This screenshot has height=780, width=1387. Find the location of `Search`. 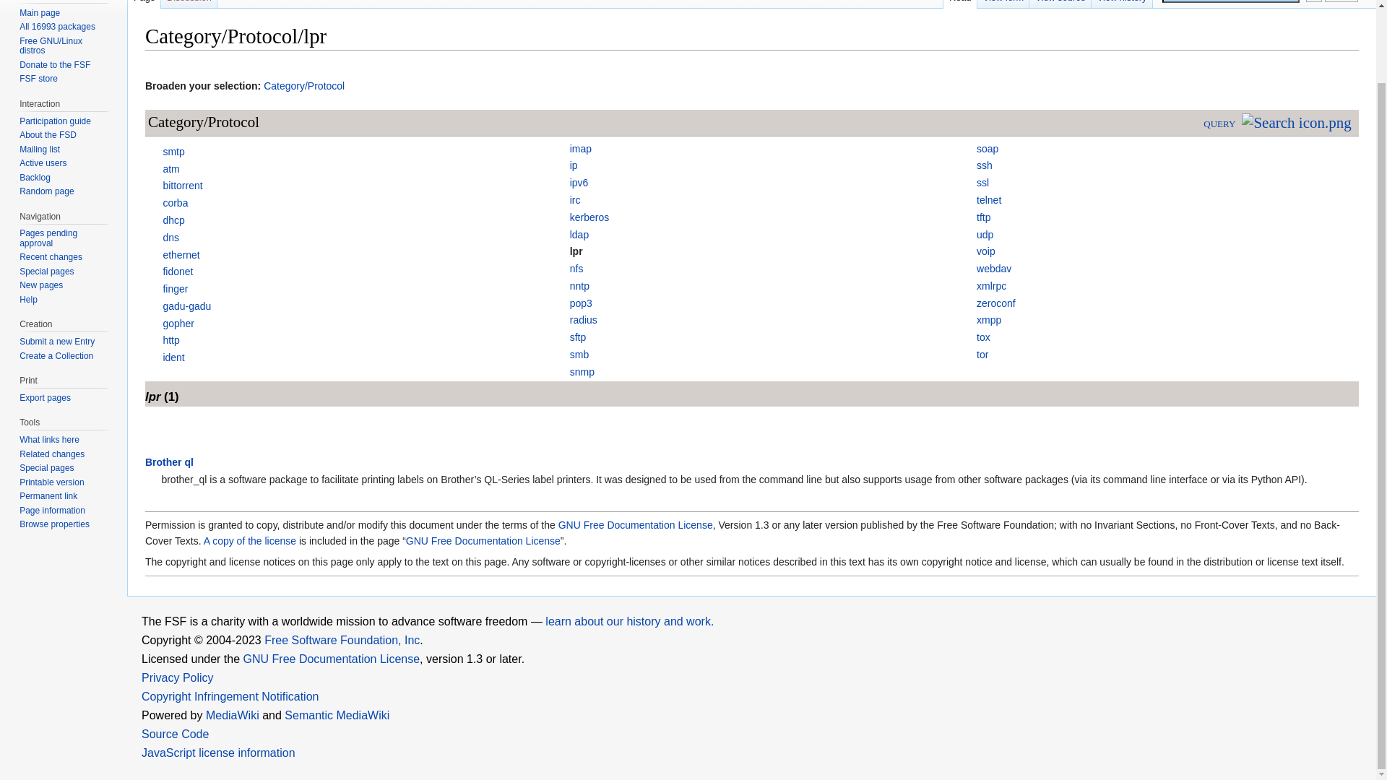

Search is located at coordinates (1341, 1).